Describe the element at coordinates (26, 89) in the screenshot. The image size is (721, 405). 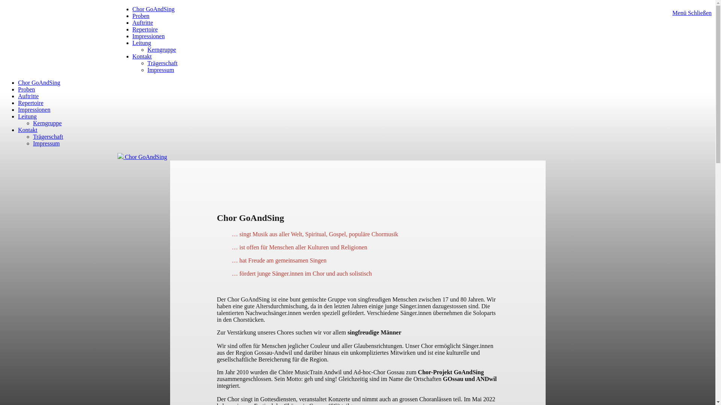
I see `Proben` at that location.